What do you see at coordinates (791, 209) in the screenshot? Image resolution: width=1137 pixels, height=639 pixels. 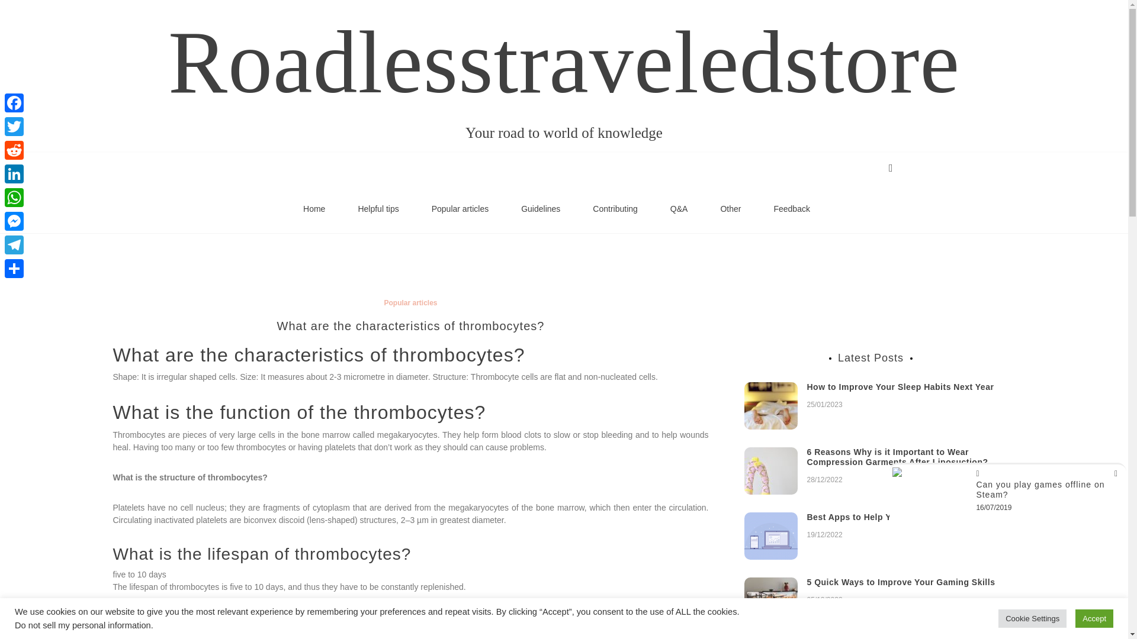 I see `Feedback` at bounding box center [791, 209].